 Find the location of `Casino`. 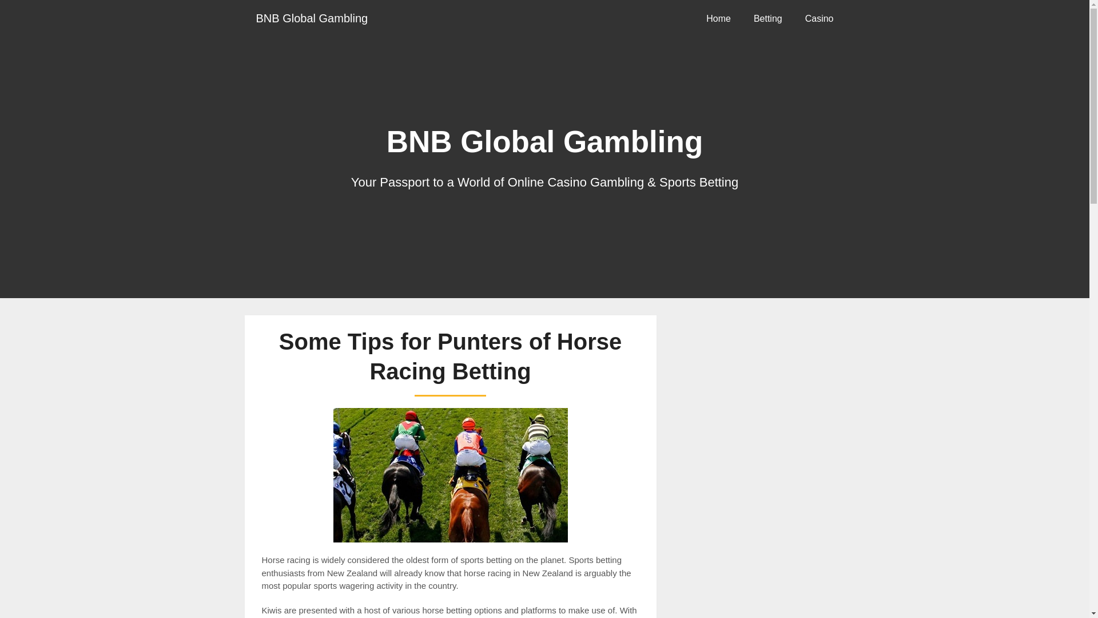

Casino is located at coordinates (819, 18).